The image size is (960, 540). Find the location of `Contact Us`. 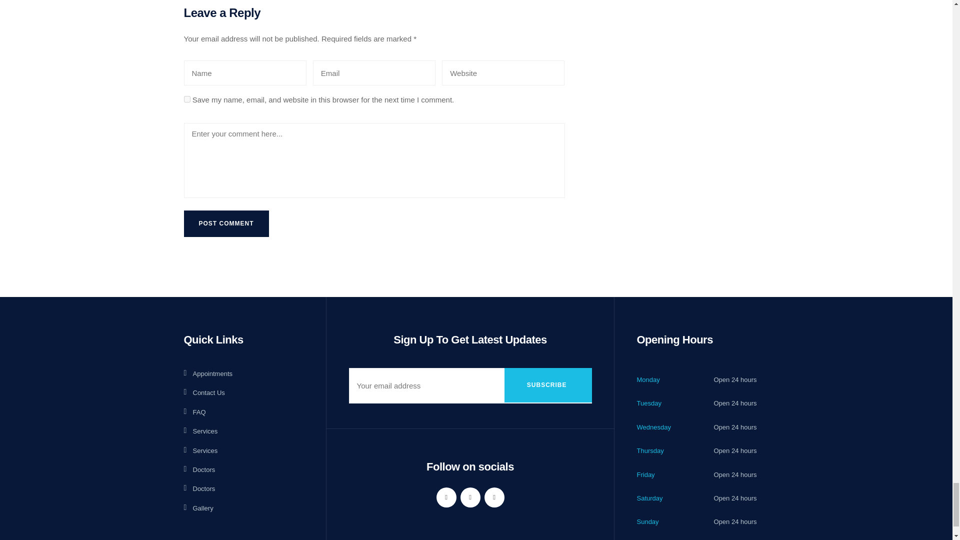

Contact Us is located at coordinates (204, 393).